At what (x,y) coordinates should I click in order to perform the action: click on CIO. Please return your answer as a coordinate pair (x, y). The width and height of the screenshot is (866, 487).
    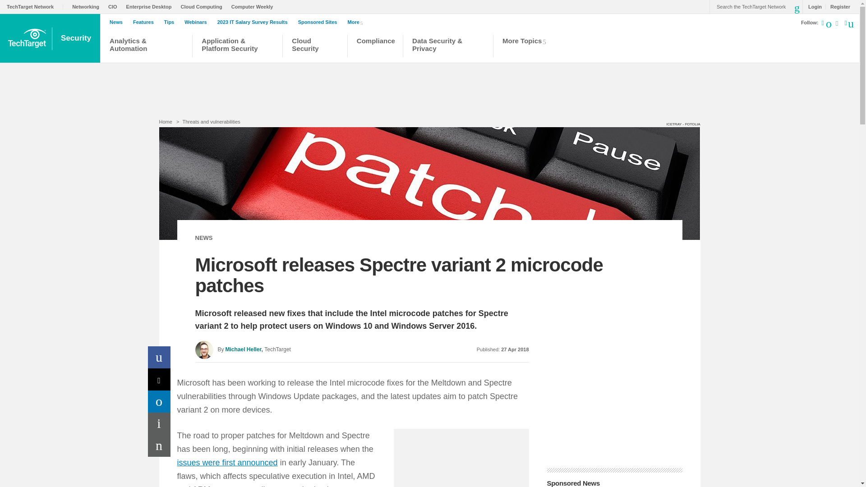
    Looking at the image, I should click on (115, 6).